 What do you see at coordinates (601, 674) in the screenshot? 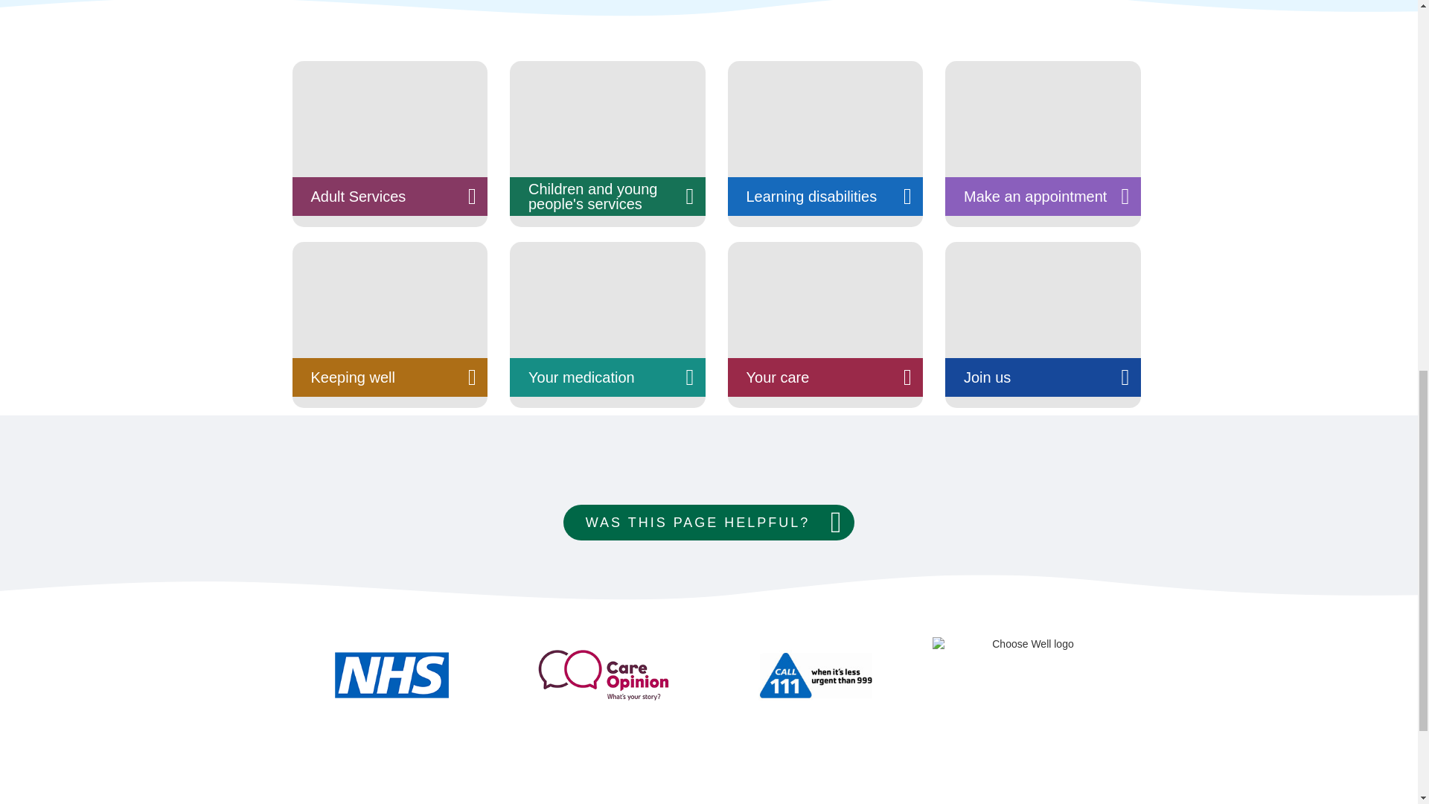
I see `Care Opinion` at bounding box center [601, 674].